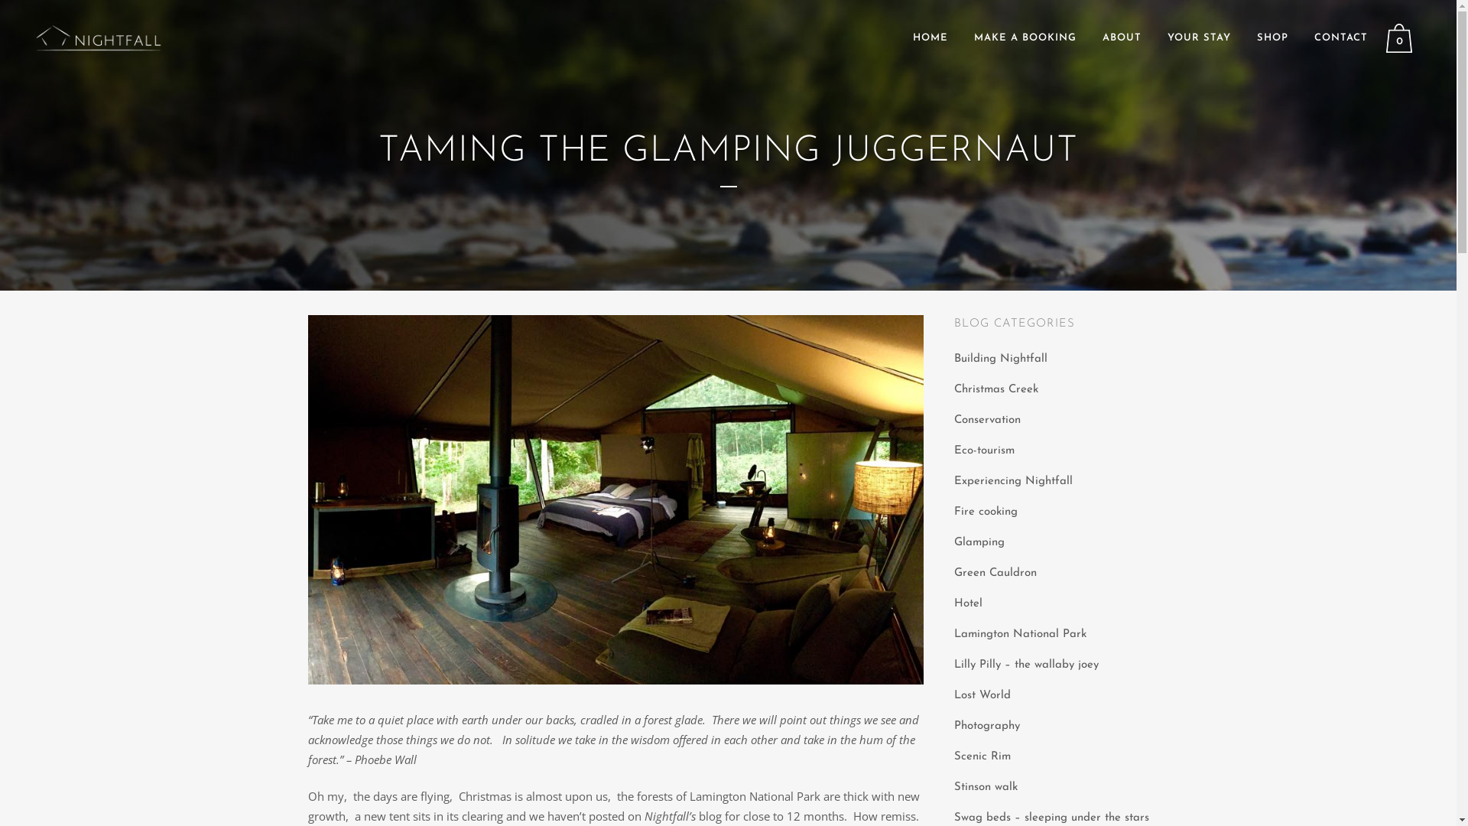 The image size is (1468, 826). I want to click on MAKE A BOOKING, so click(1025, 38).